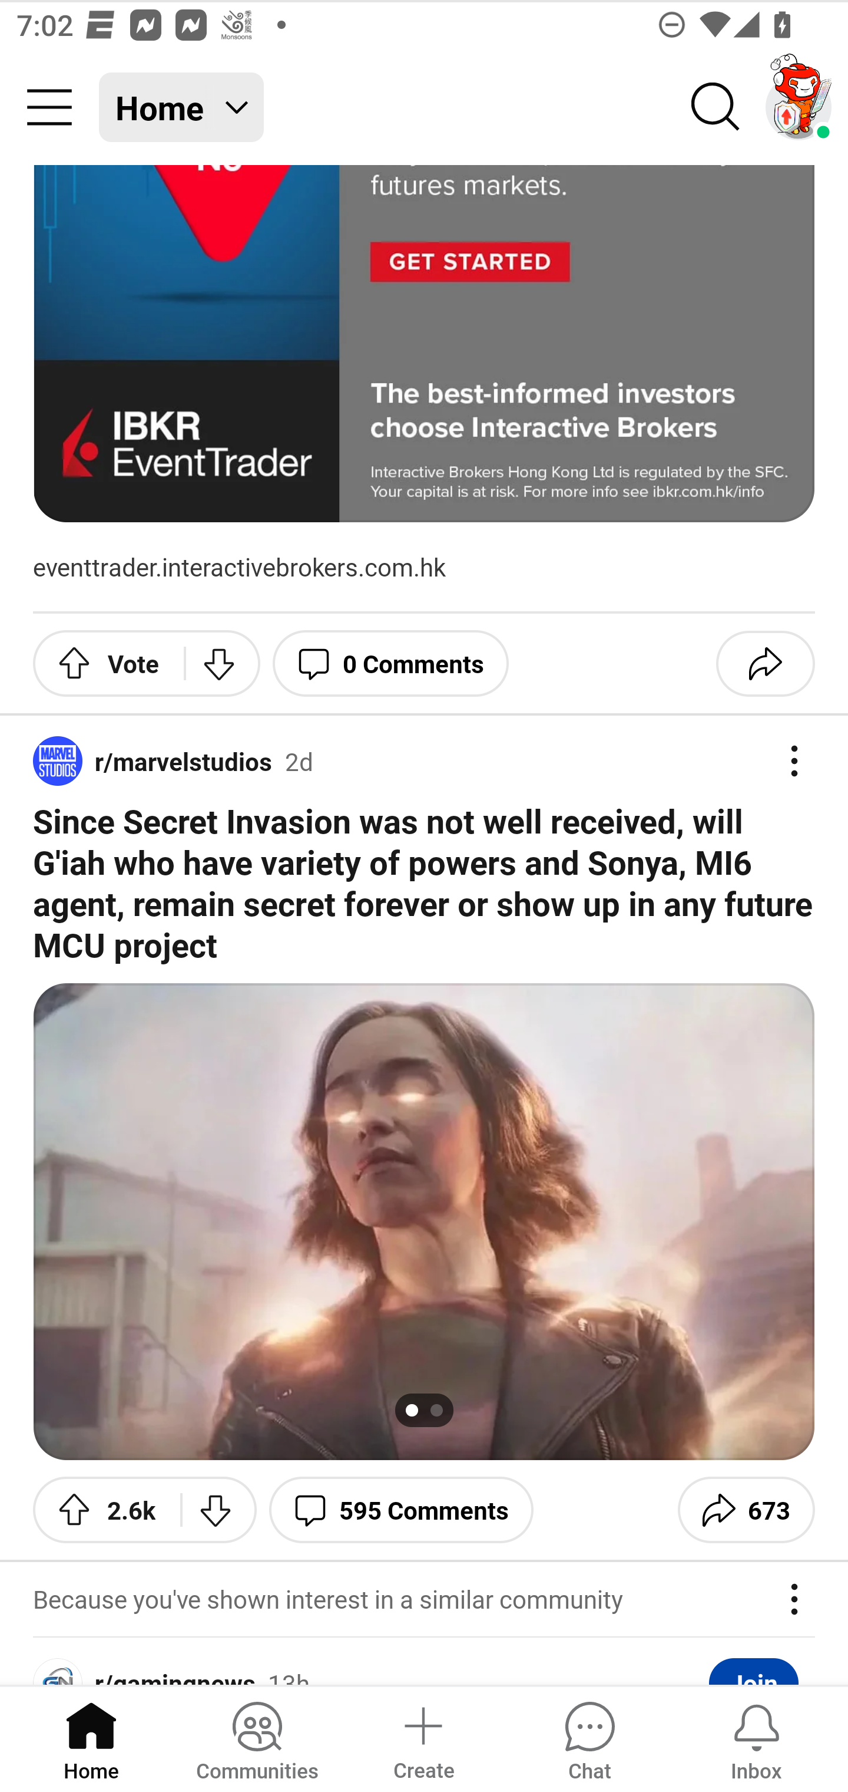 The height and width of the screenshot is (1792, 848). What do you see at coordinates (716, 107) in the screenshot?
I see `Search` at bounding box center [716, 107].